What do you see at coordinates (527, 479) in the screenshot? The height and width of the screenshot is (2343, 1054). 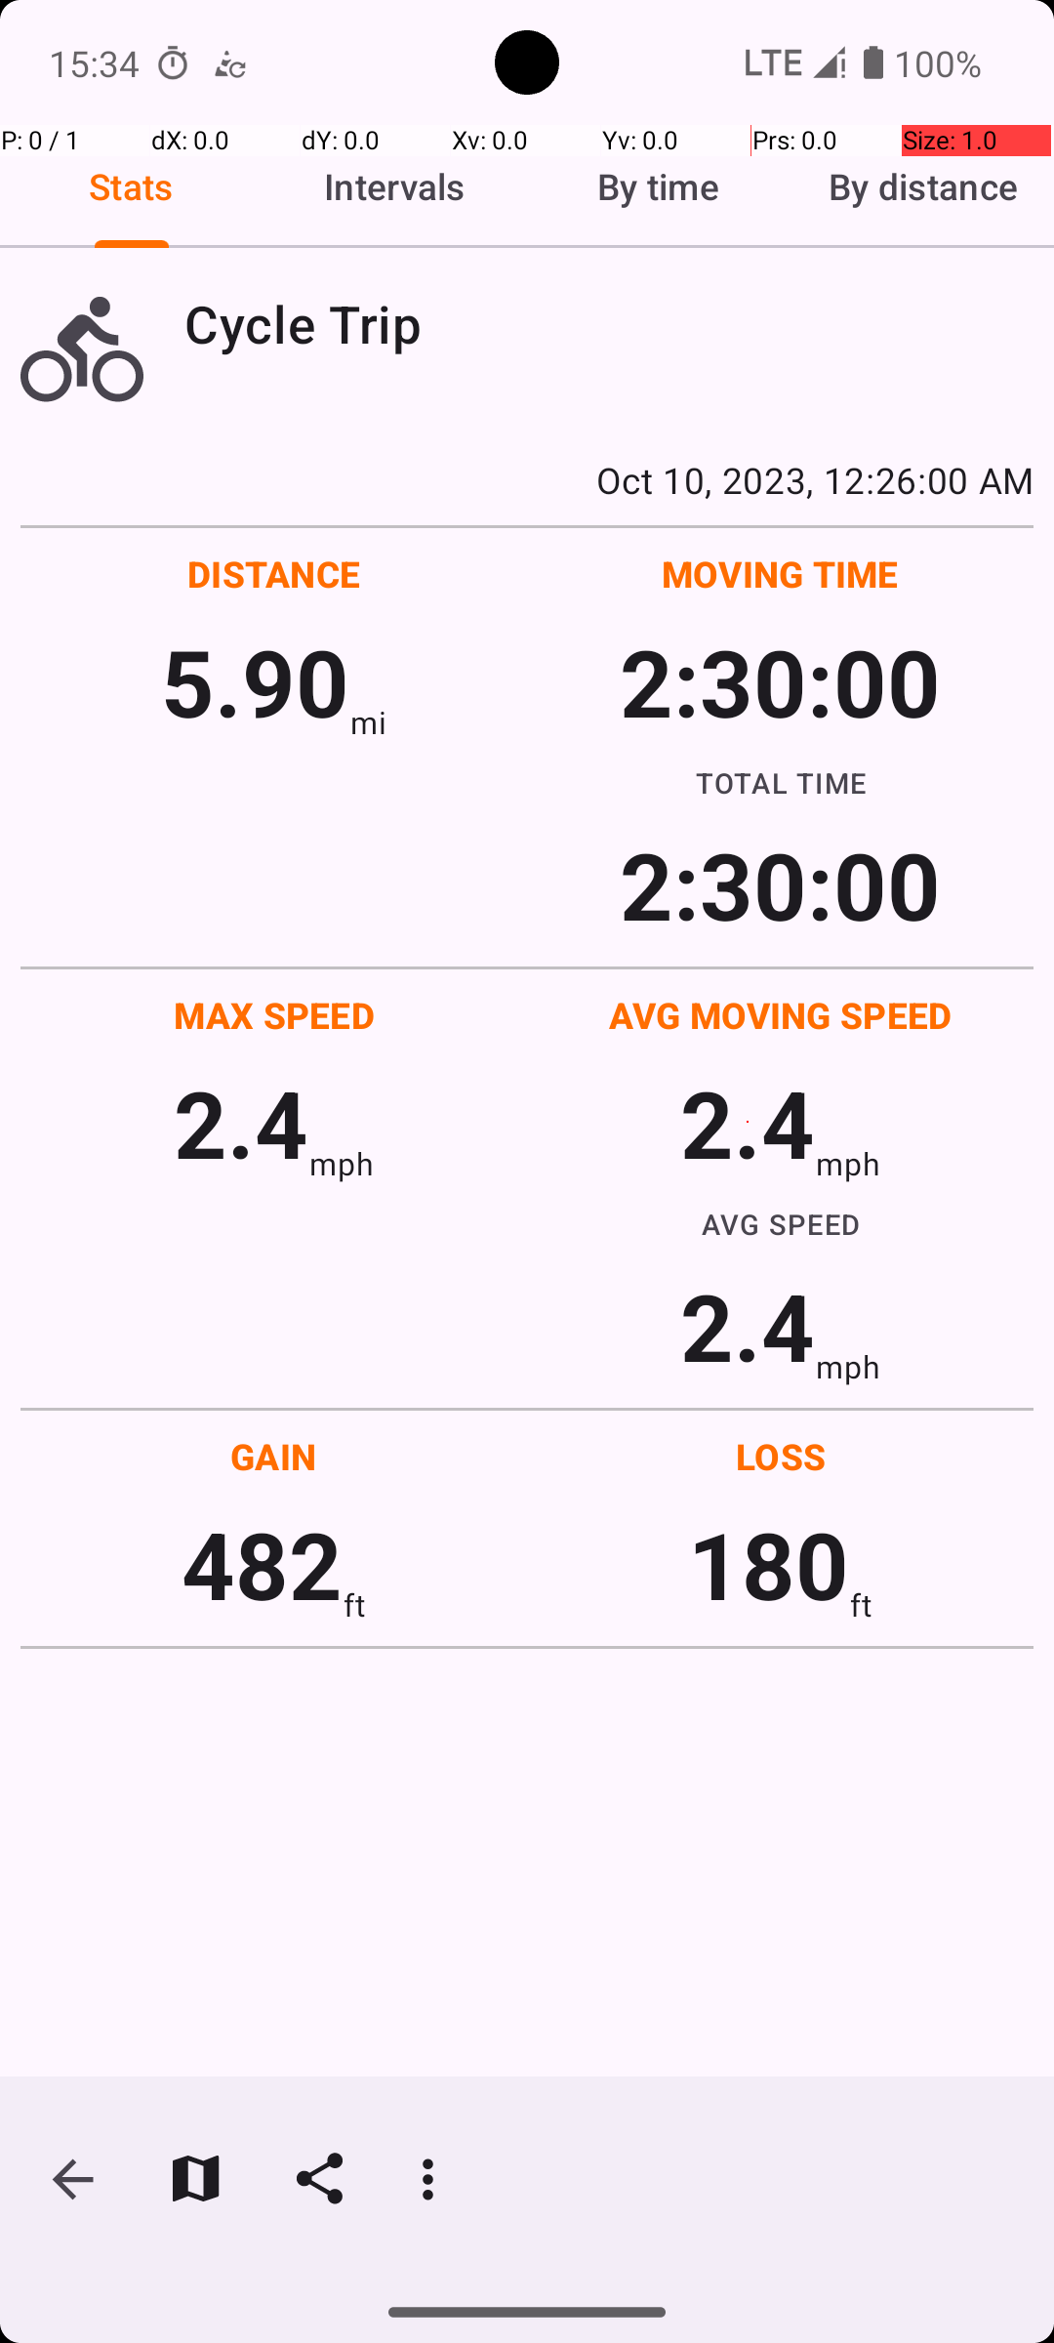 I see `Oct 10, 2023, 12:26:00 AM` at bounding box center [527, 479].